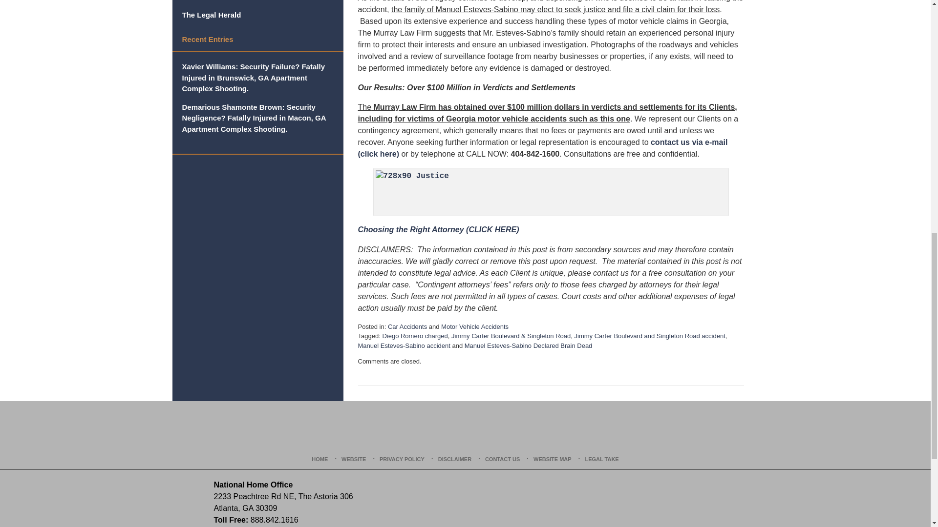 The height and width of the screenshot is (527, 938). What do you see at coordinates (257, 16) in the screenshot?
I see `The Legal Herald` at bounding box center [257, 16].